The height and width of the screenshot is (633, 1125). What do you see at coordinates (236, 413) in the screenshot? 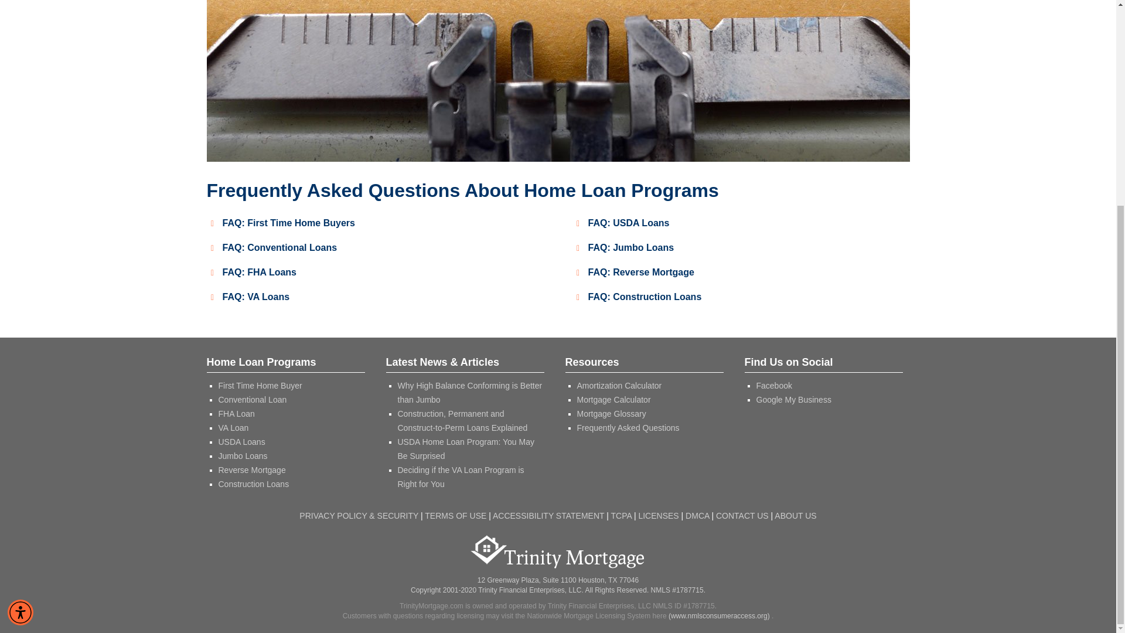
I see `FHA Loan` at bounding box center [236, 413].